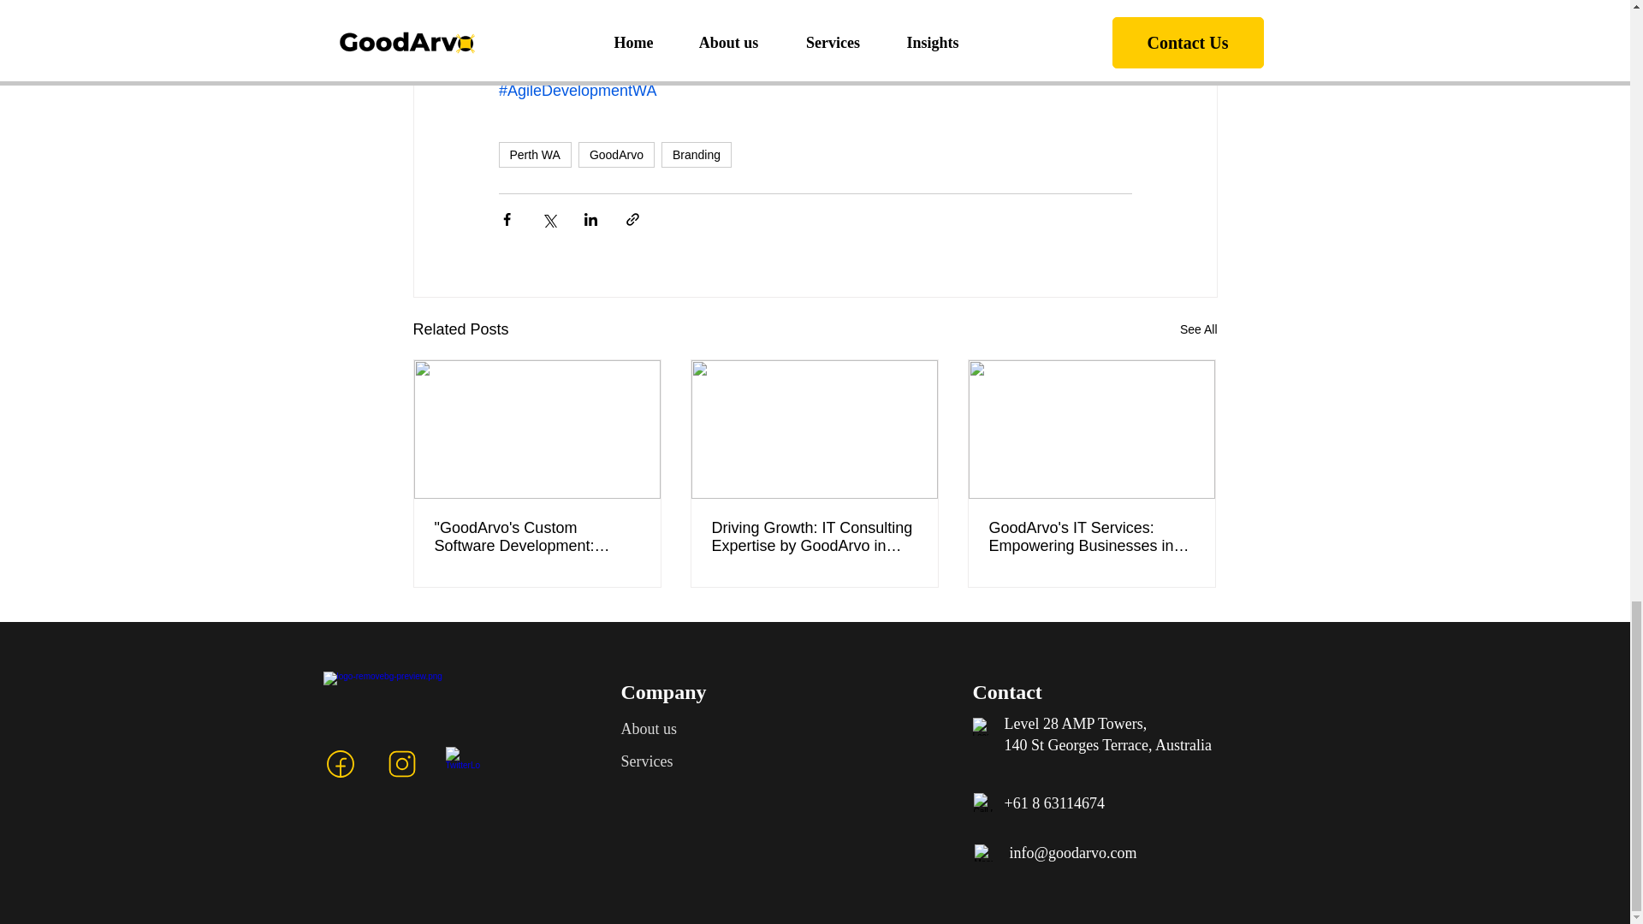  I want to click on Branding, so click(697, 154).